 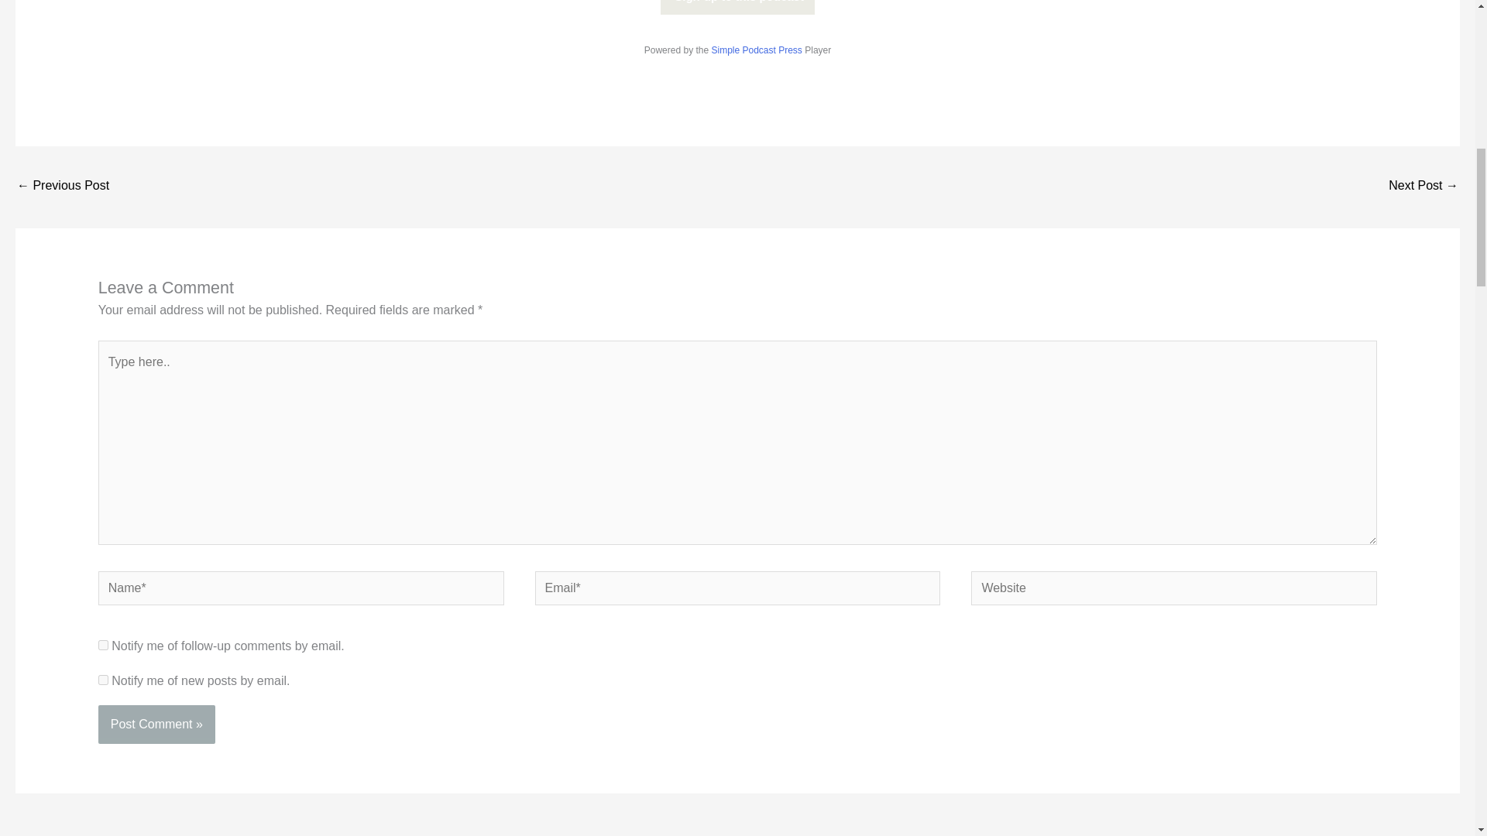 What do you see at coordinates (62, 187) in the screenshot?
I see `The Untold Truth About Yoga Part 2` at bounding box center [62, 187].